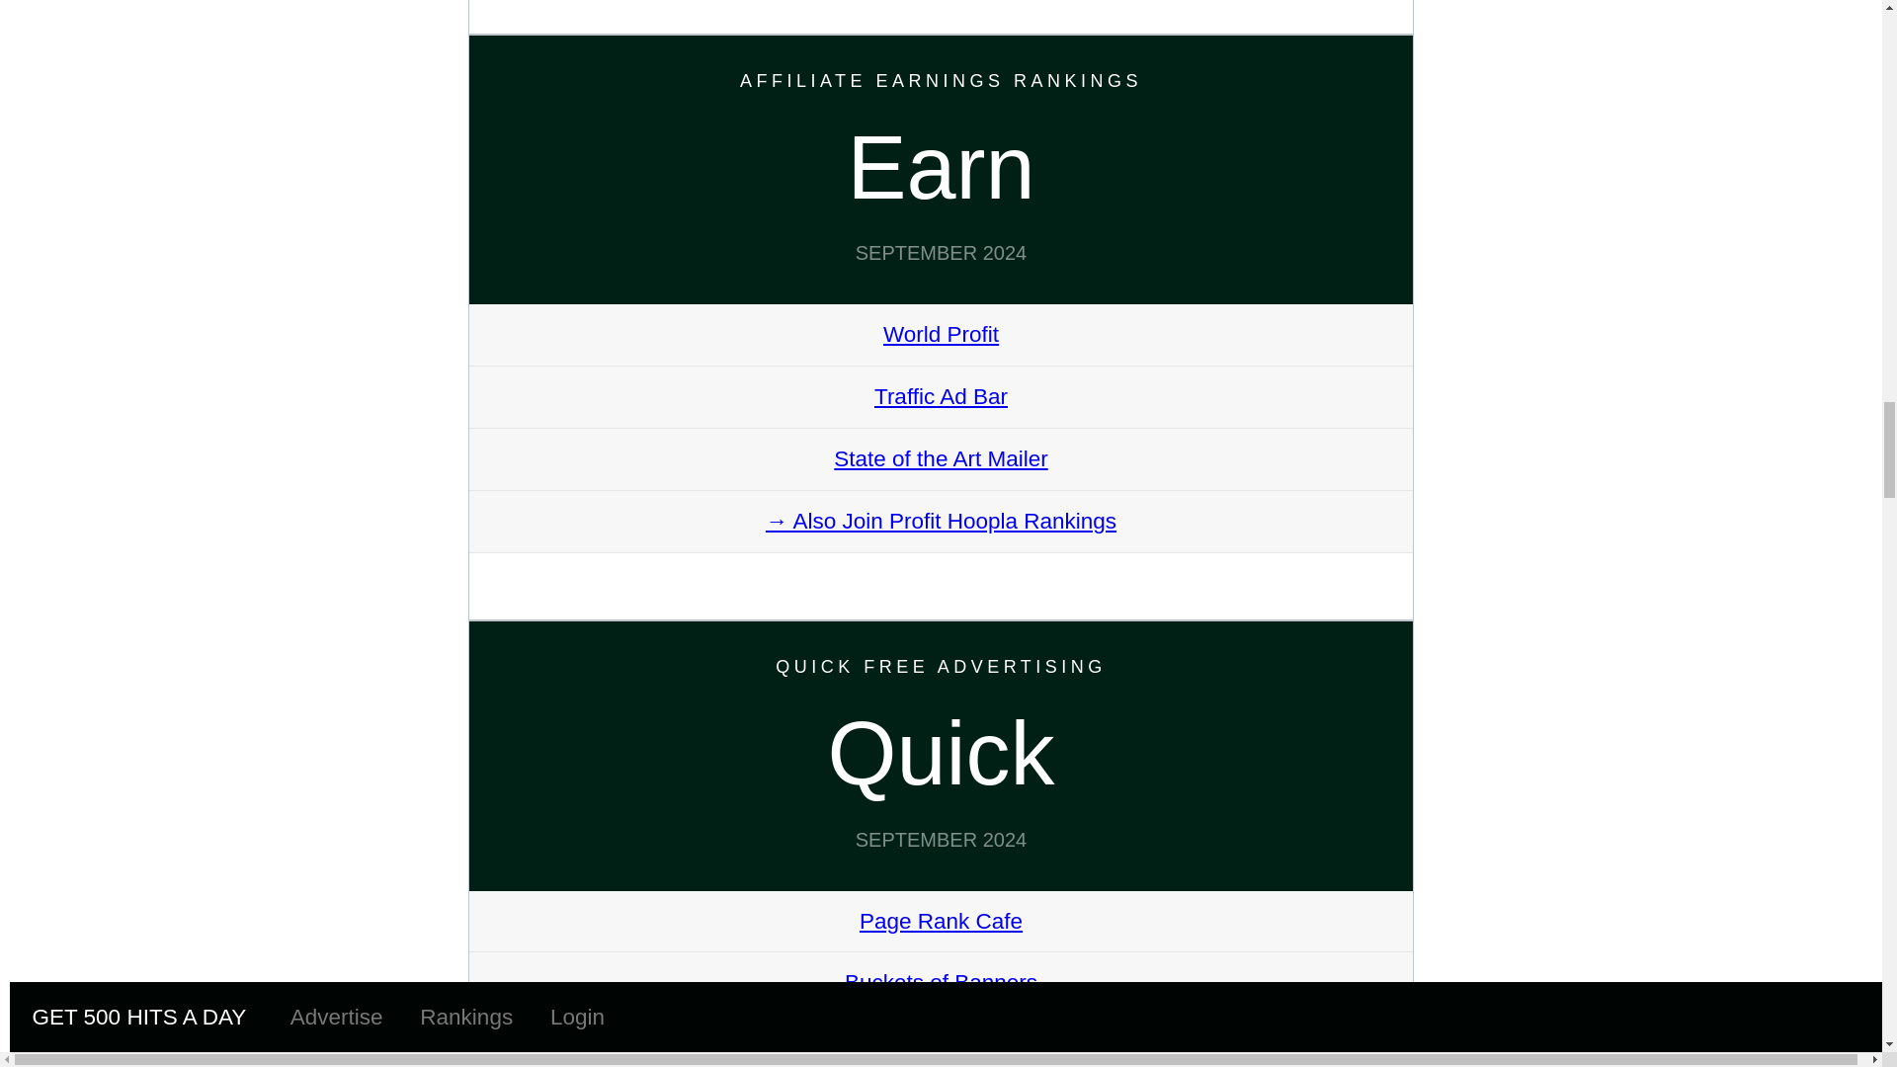 This screenshot has height=1067, width=1897. I want to click on World Profit, so click(941, 334).